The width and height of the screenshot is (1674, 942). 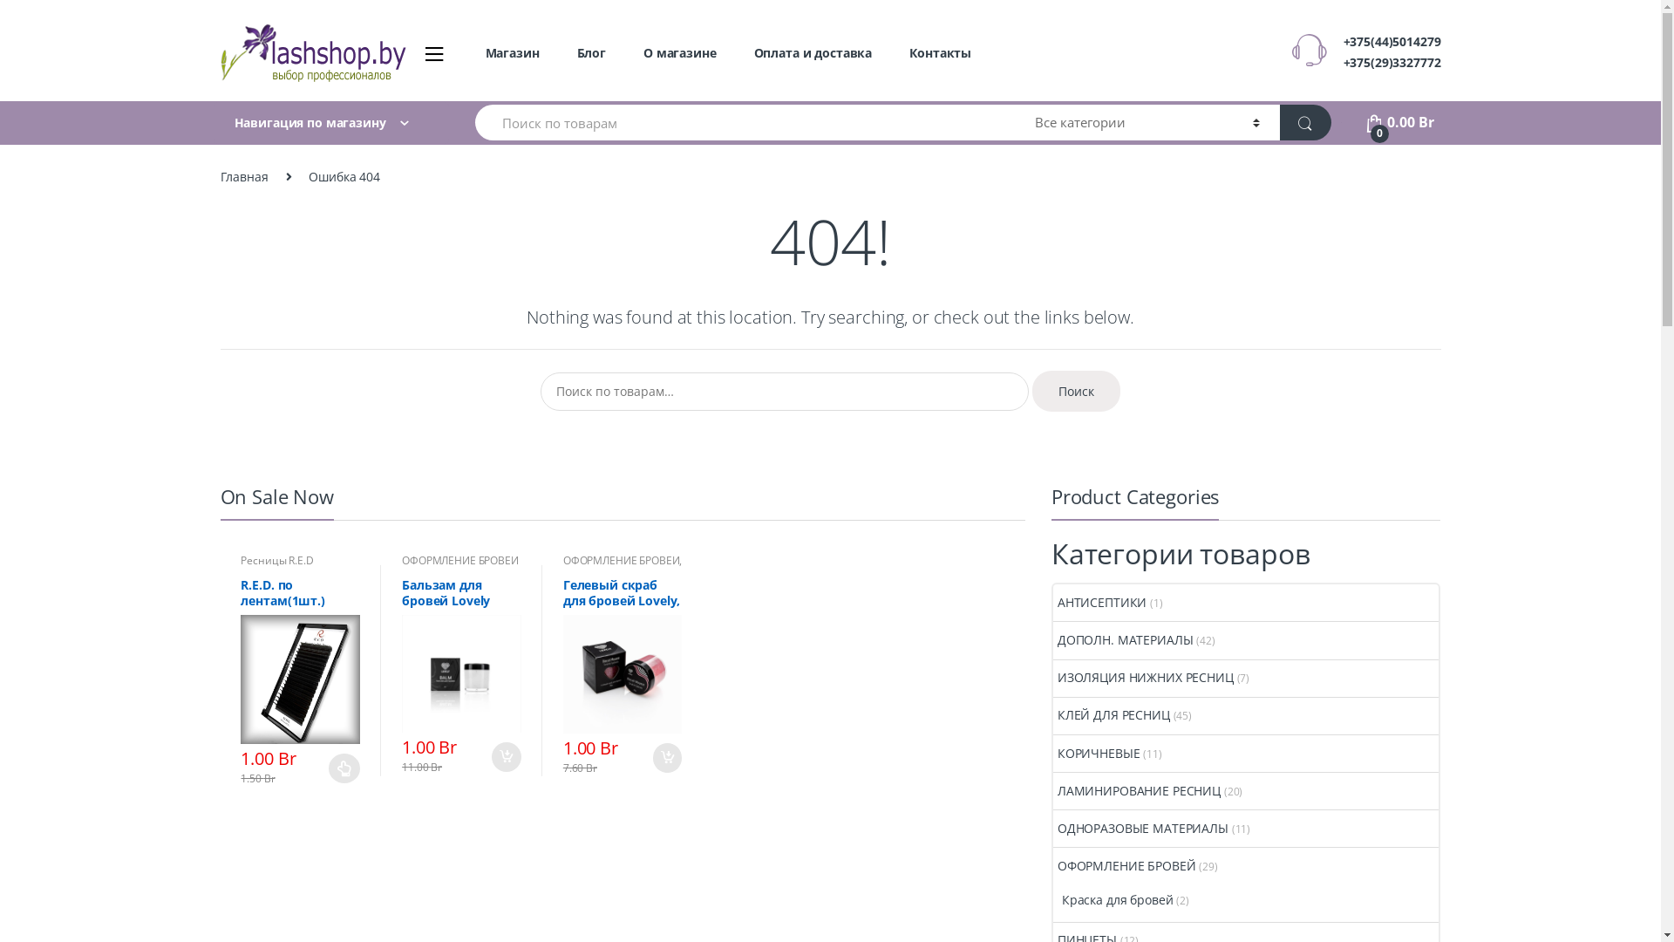 I want to click on +375(44)5014279, so click(x=1392, y=42).